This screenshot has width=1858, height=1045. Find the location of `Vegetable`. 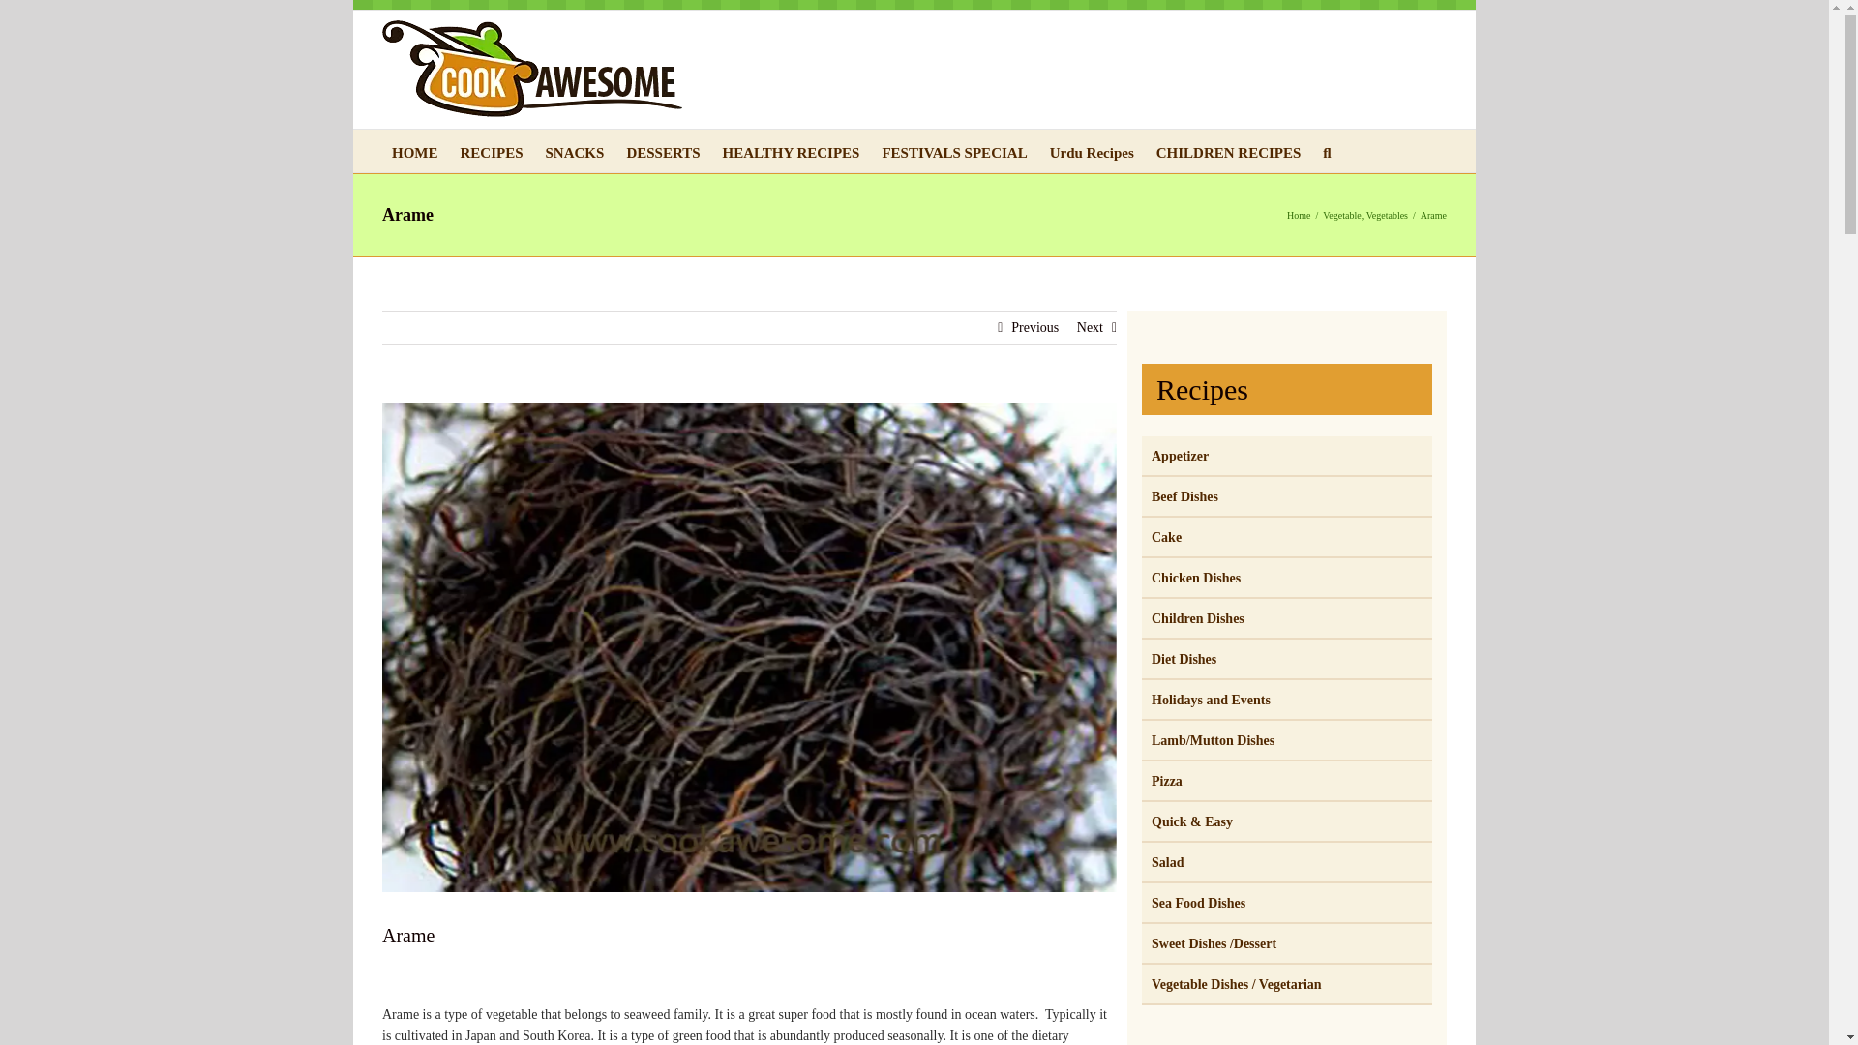

Vegetable is located at coordinates (1341, 214).